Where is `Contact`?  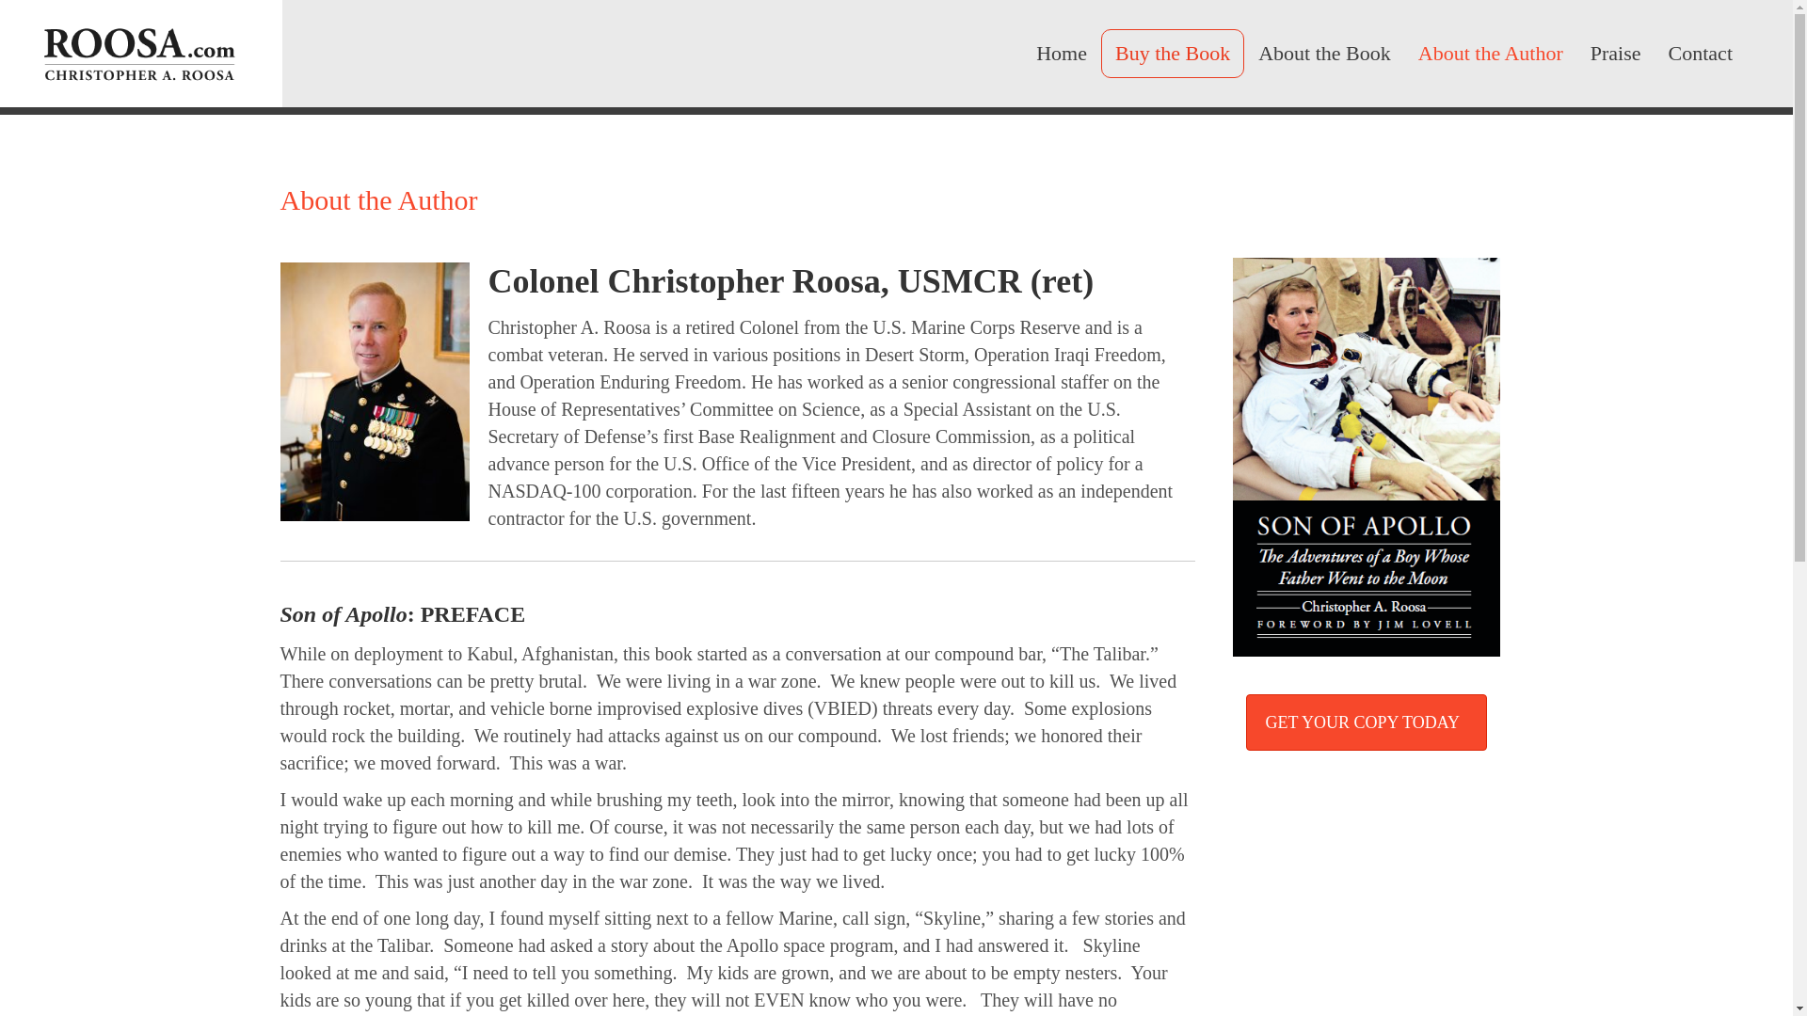
Contact is located at coordinates (1700, 54).